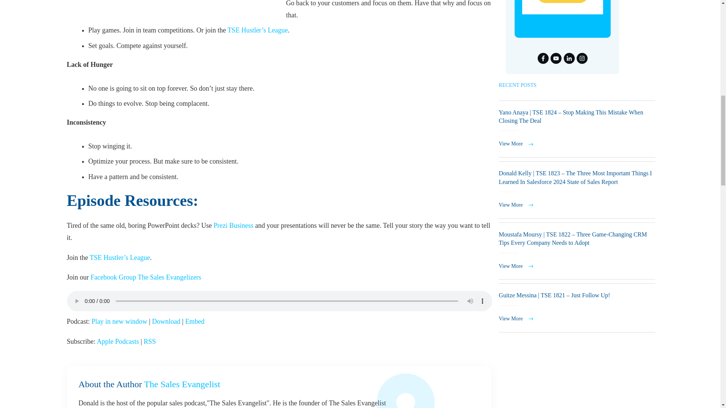  Describe the element at coordinates (233, 225) in the screenshot. I see `Prezi Business` at that location.